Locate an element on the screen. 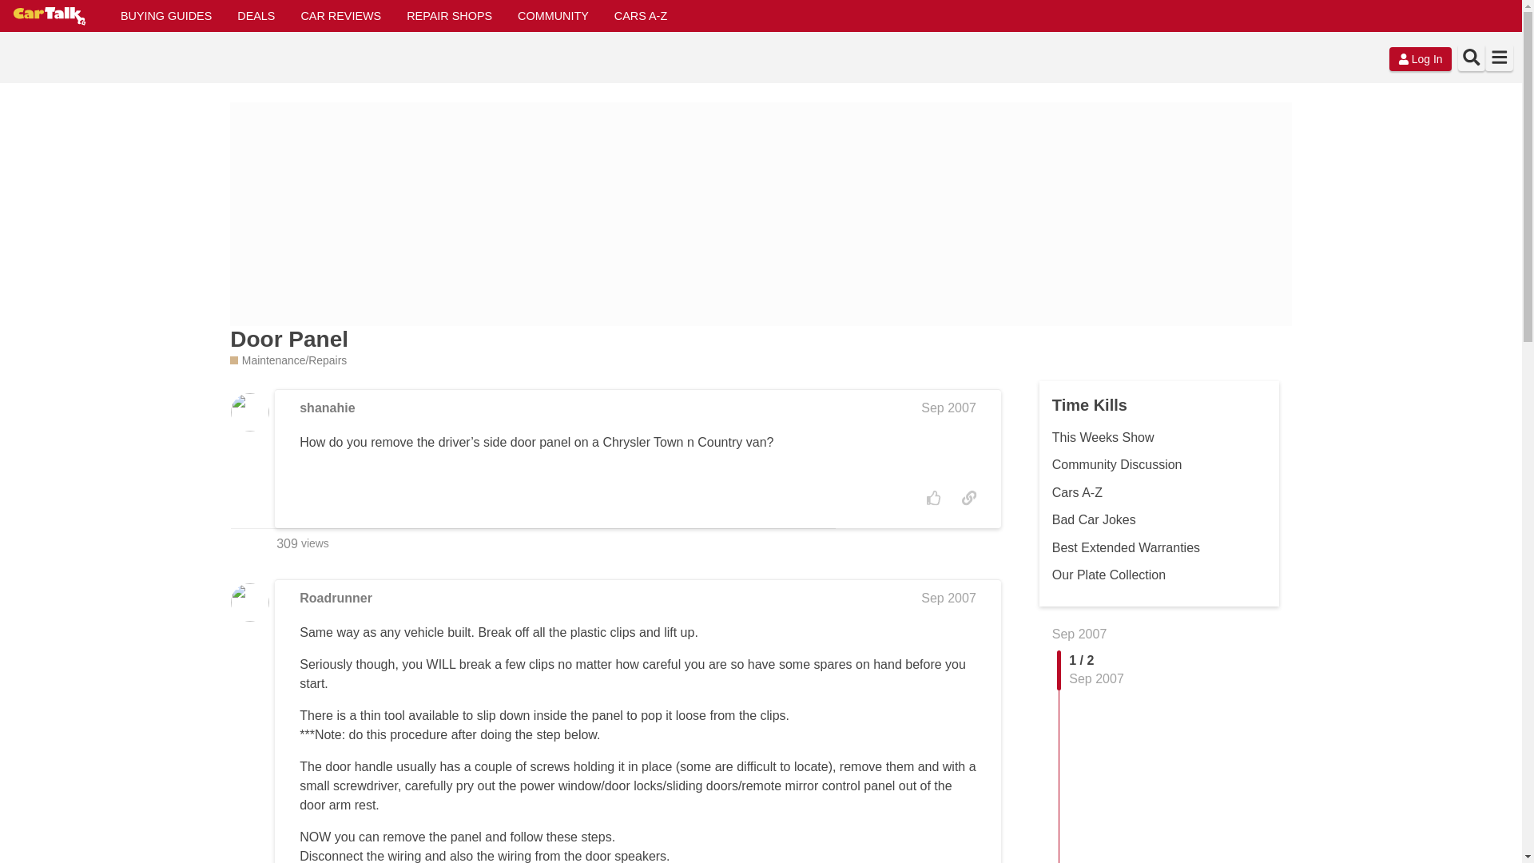 The height and width of the screenshot is (863, 1534). DEALS is located at coordinates (256, 16).